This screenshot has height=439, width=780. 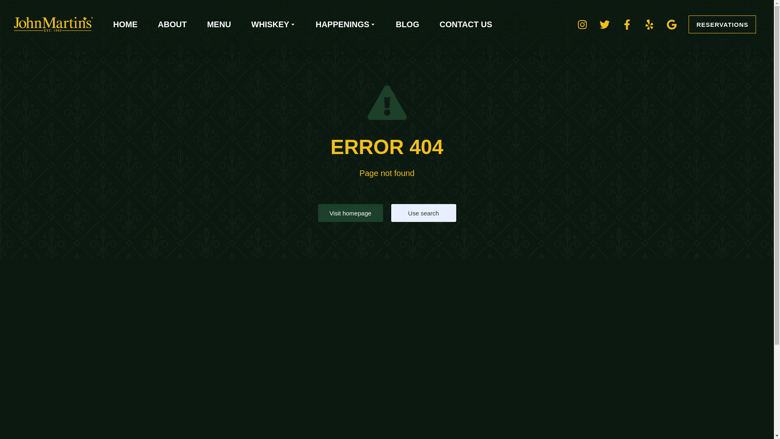 What do you see at coordinates (345, 24) in the screenshot?
I see `HAPPENINGS` at bounding box center [345, 24].